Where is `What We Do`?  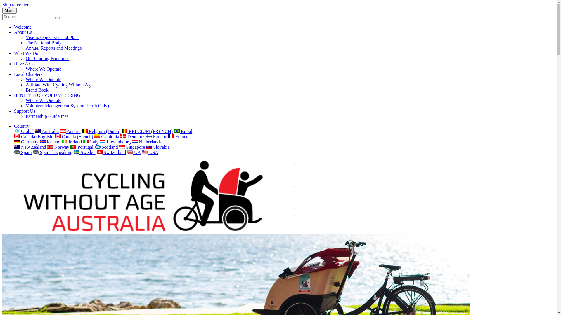
What We Do is located at coordinates (26, 53).